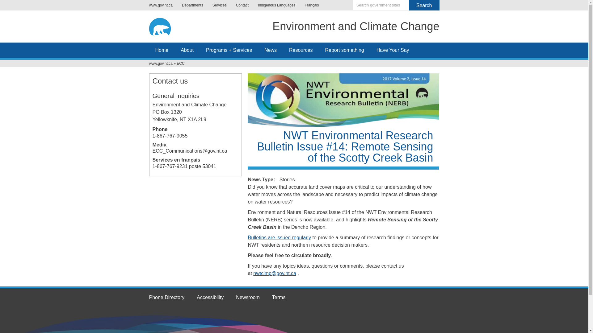 Image resolution: width=593 pixels, height=333 pixels. Describe the element at coordinates (187, 50) in the screenshot. I see `About` at that location.